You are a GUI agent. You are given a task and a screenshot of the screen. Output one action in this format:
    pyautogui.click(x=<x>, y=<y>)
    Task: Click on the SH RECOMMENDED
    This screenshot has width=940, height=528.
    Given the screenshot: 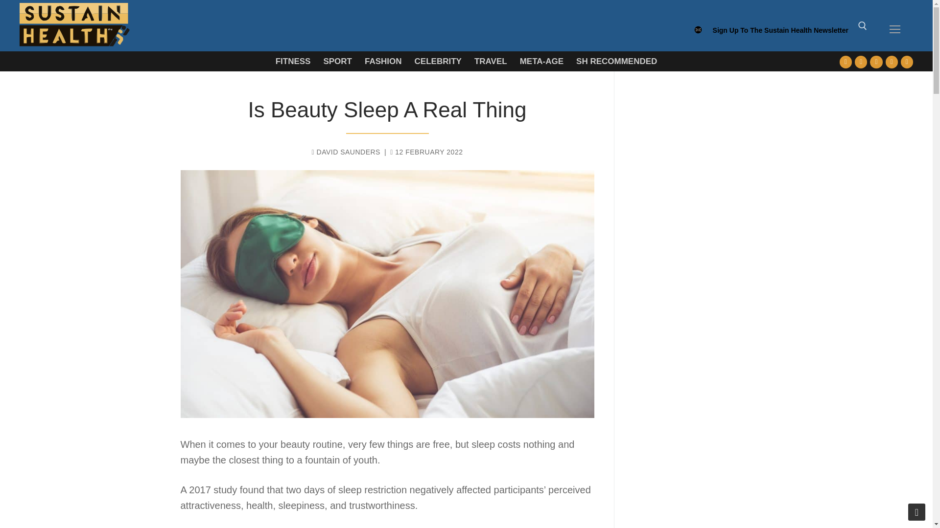 What is the action you would take?
    pyautogui.click(x=616, y=61)
    